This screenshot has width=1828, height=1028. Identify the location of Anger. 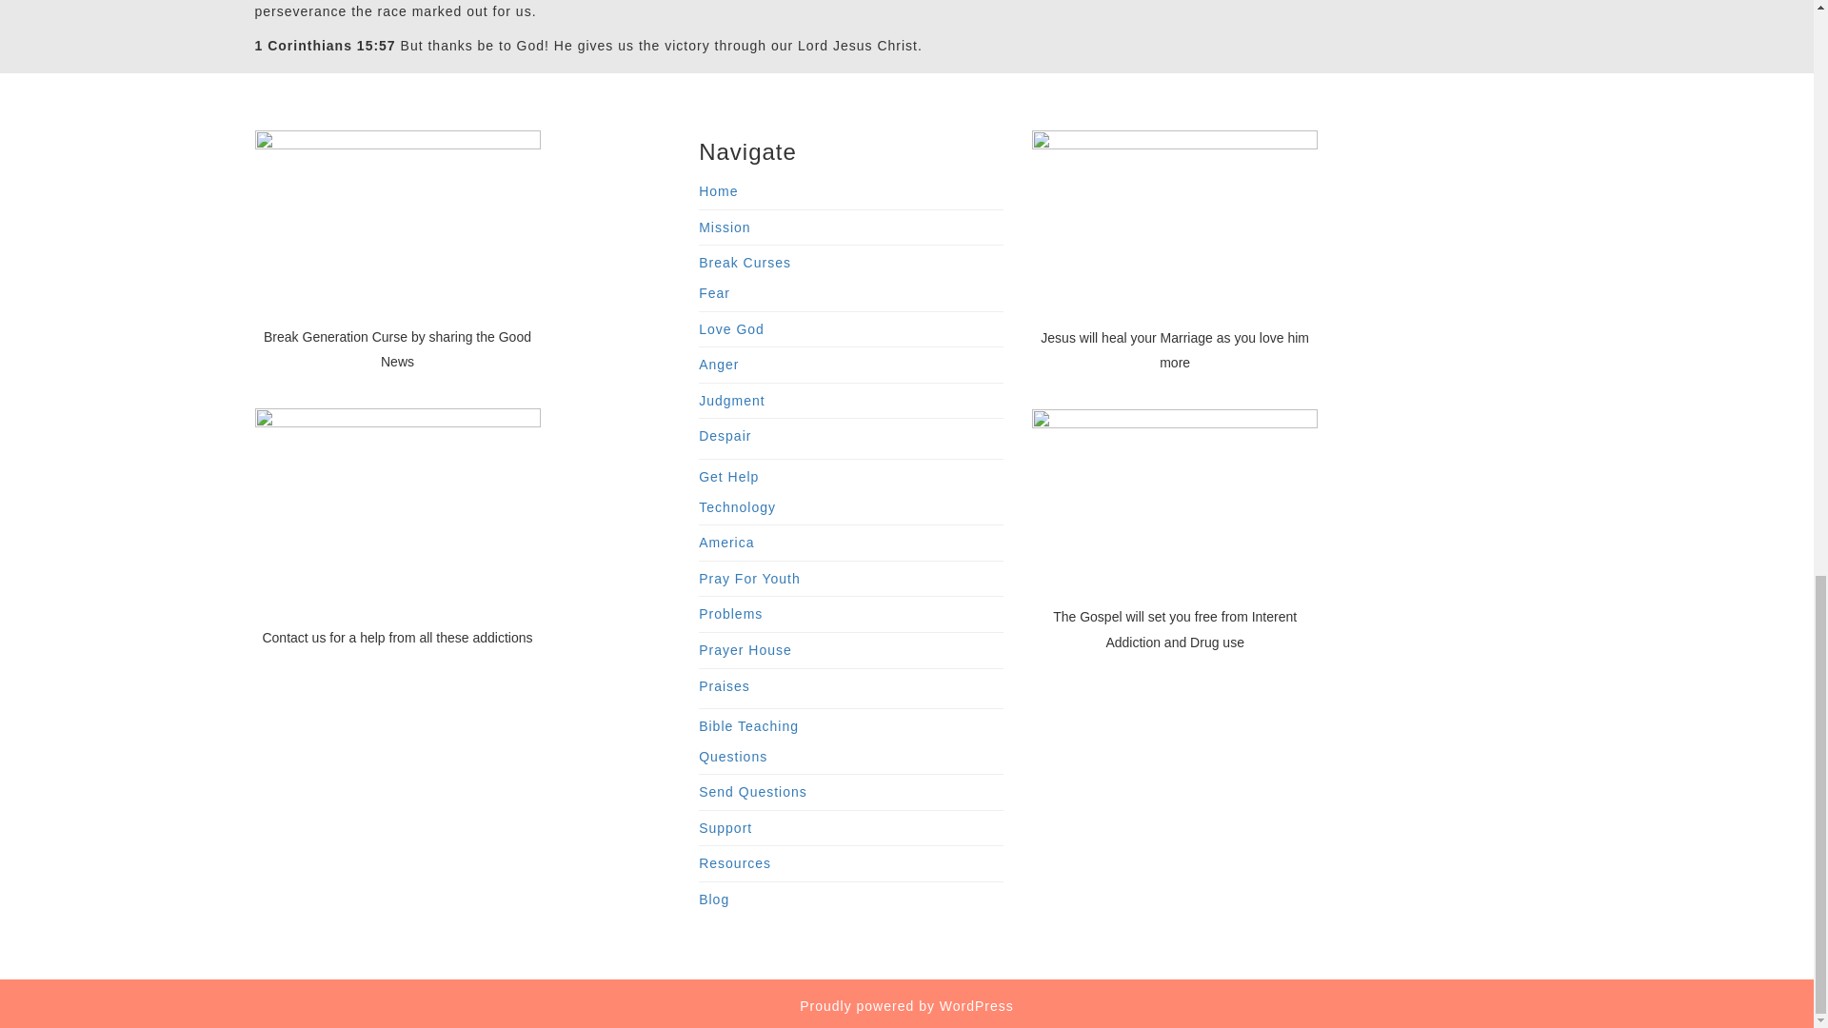
(718, 364).